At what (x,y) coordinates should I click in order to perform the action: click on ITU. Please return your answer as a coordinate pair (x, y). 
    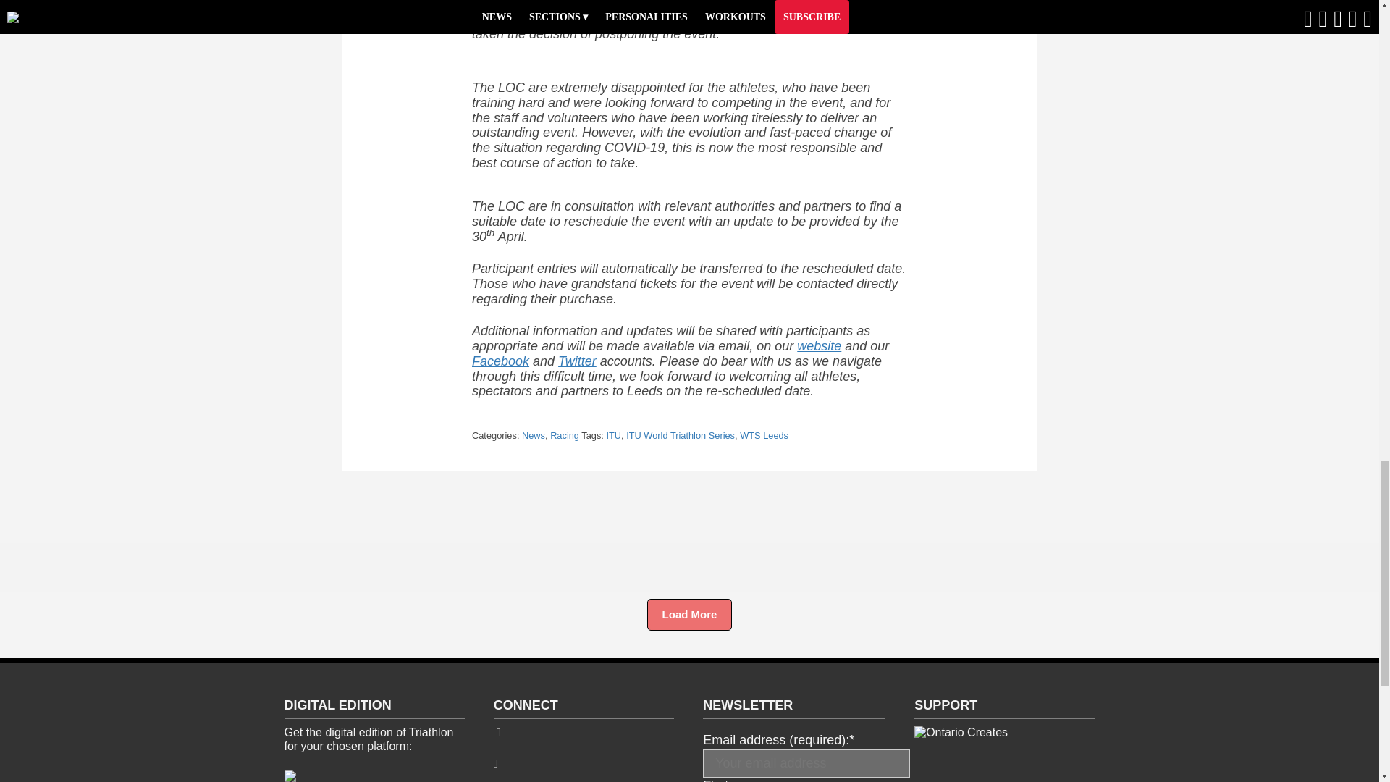
    Looking at the image, I should click on (614, 436).